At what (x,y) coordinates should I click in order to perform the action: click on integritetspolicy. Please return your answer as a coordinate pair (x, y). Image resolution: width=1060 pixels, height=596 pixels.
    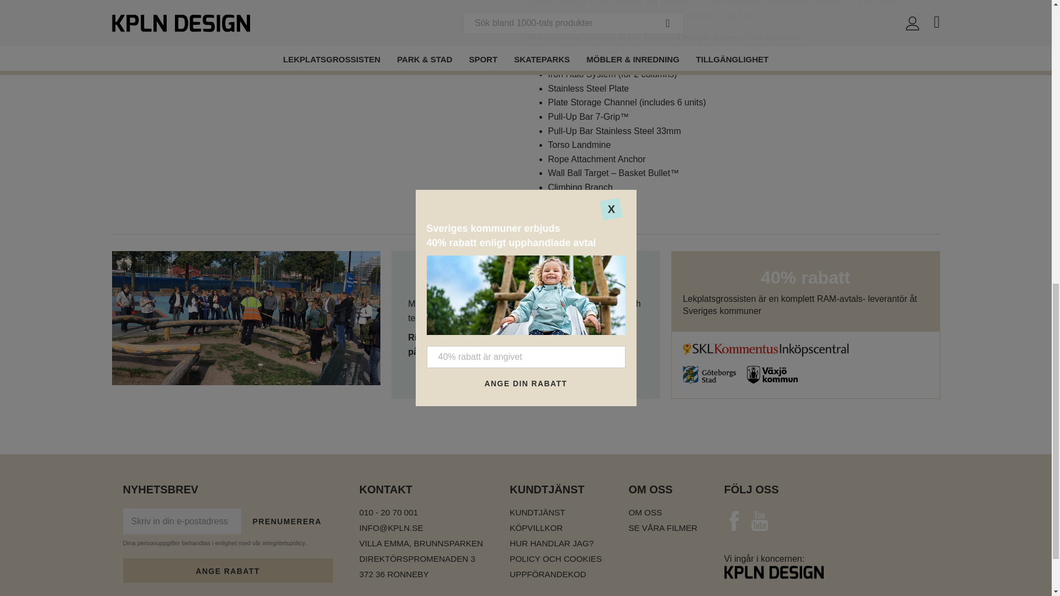
    Looking at the image, I should click on (284, 543).